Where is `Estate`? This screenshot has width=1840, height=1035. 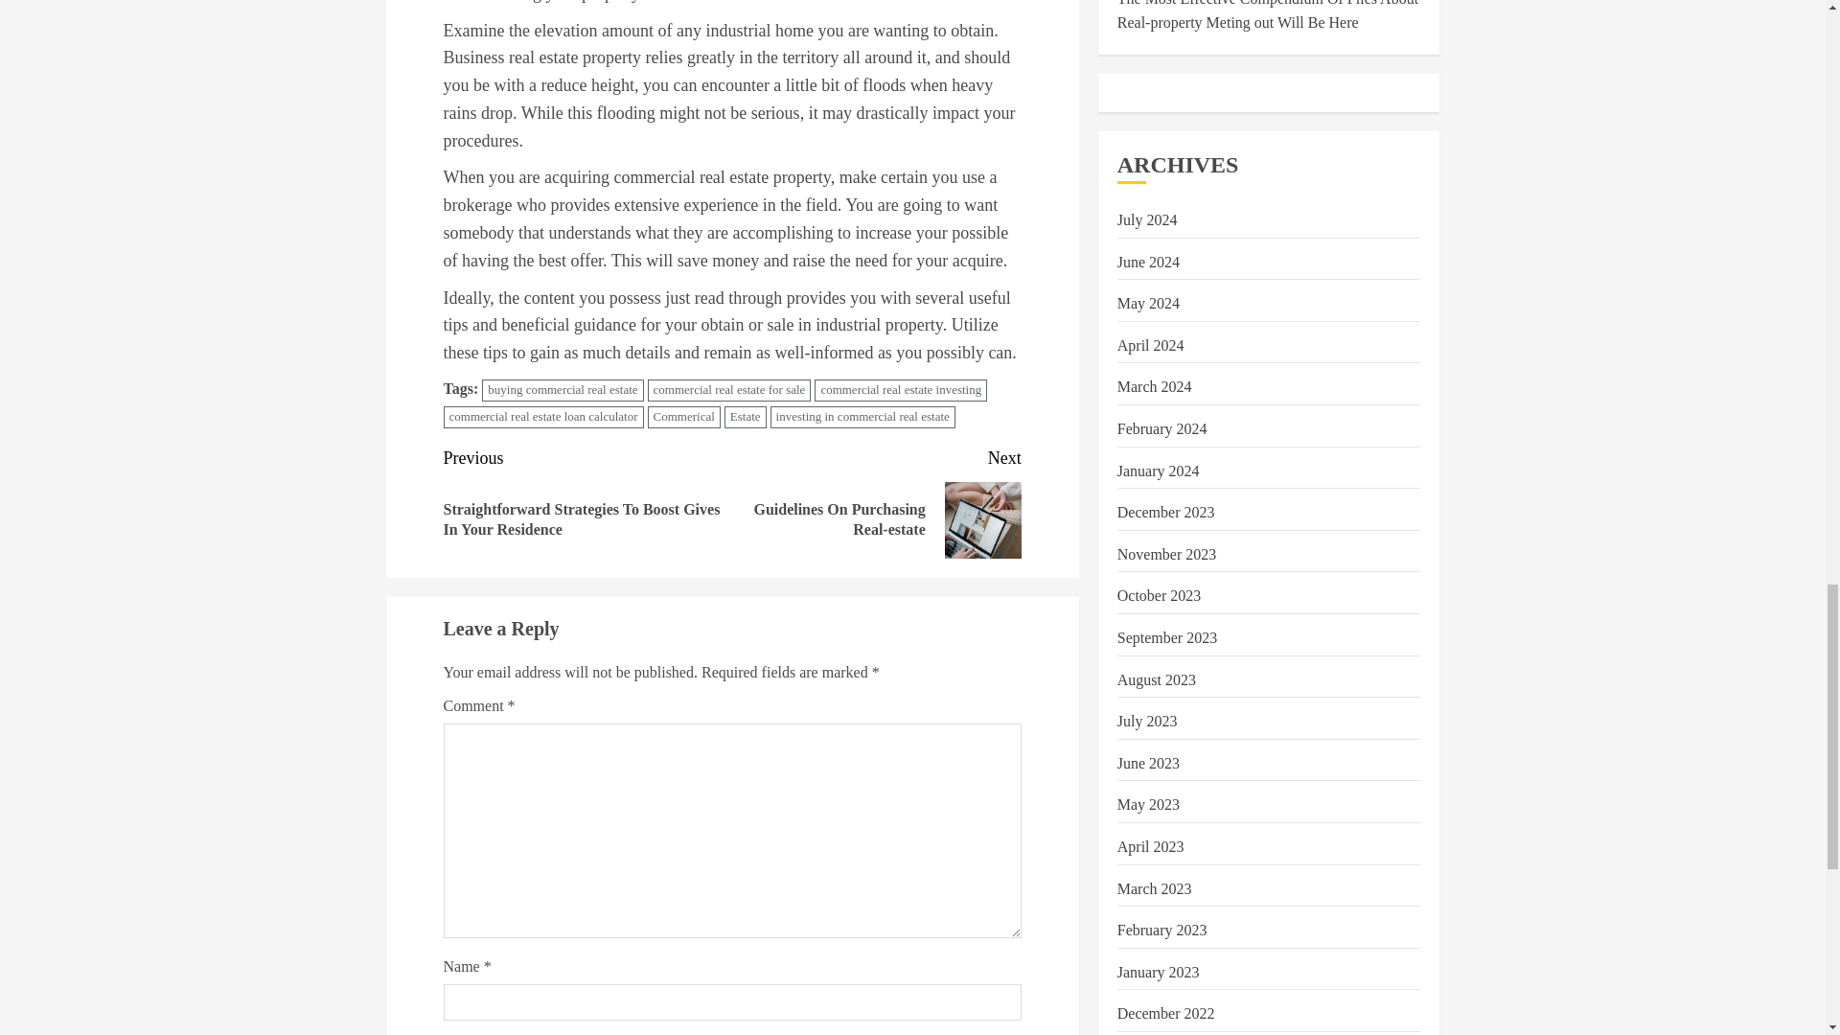 Estate is located at coordinates (746, 418).